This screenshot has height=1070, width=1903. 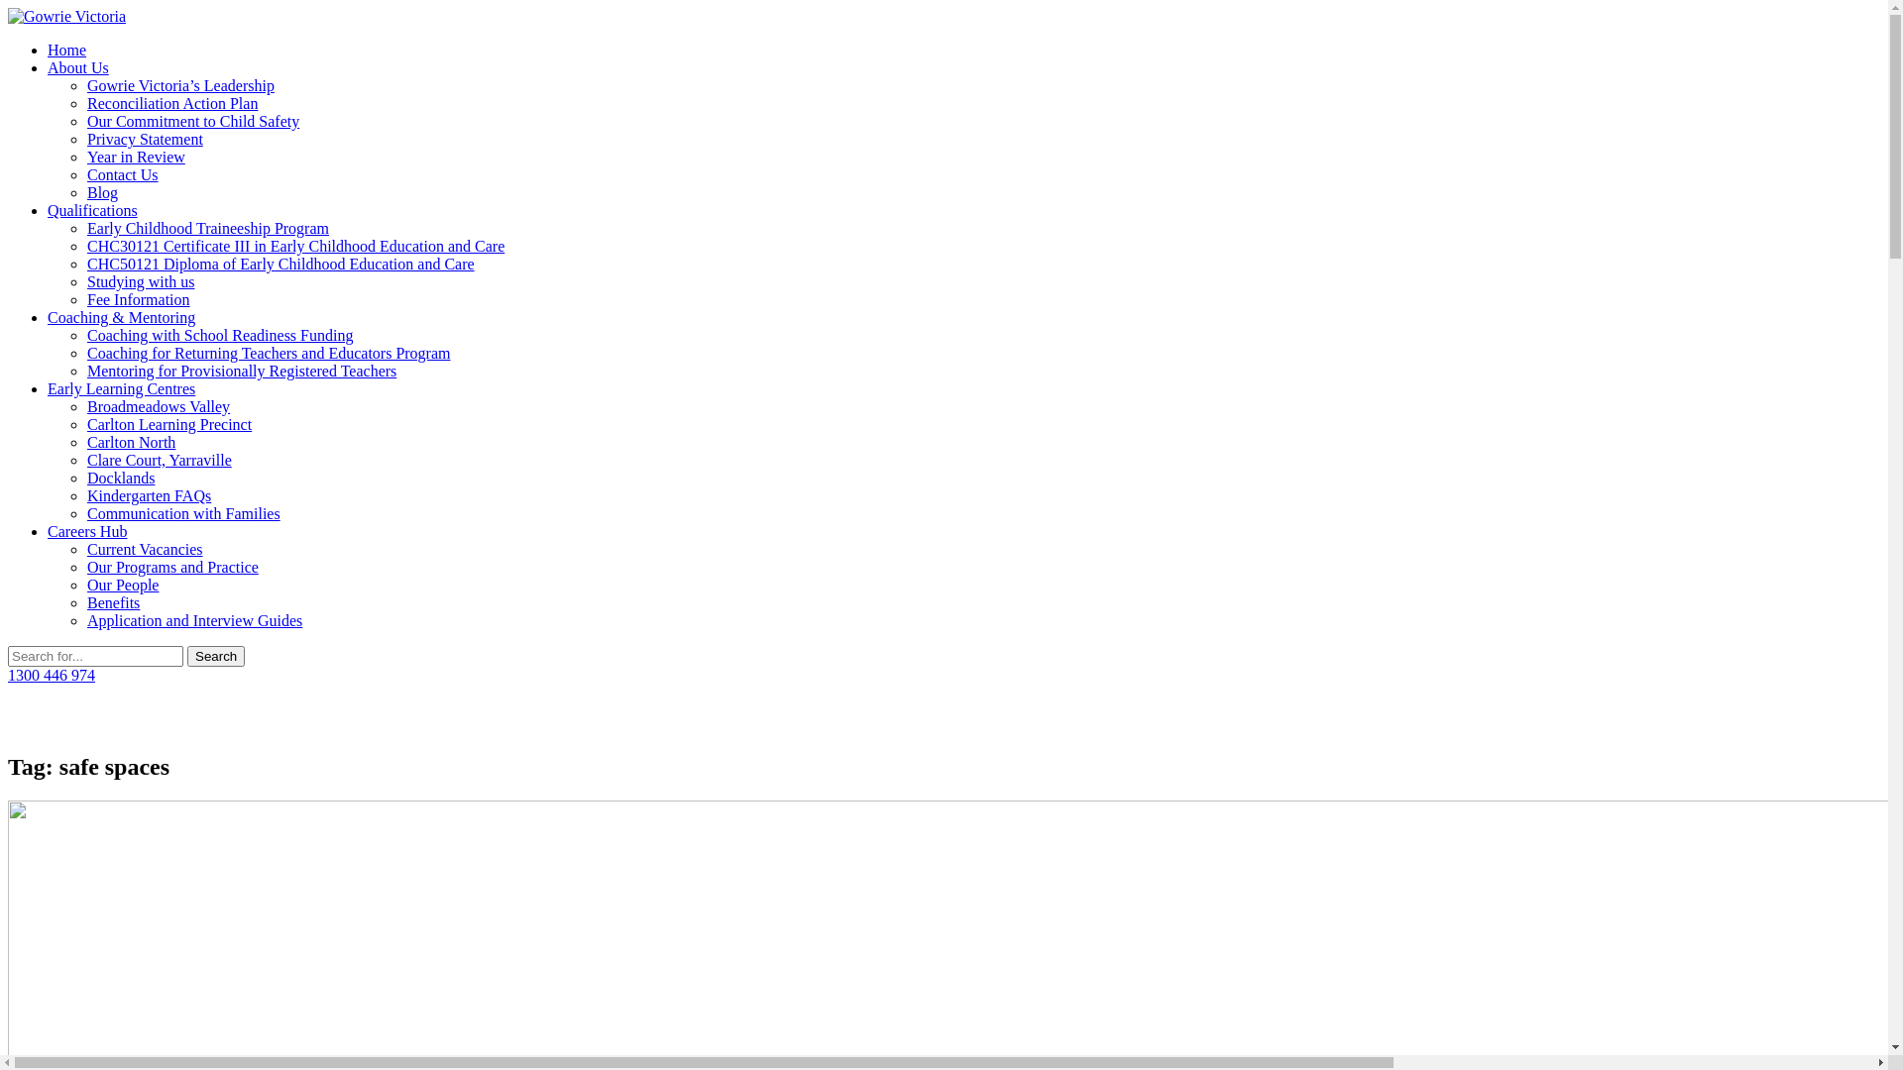 I want to click on Kindergarten FAQs, so click(x=149, y=495).